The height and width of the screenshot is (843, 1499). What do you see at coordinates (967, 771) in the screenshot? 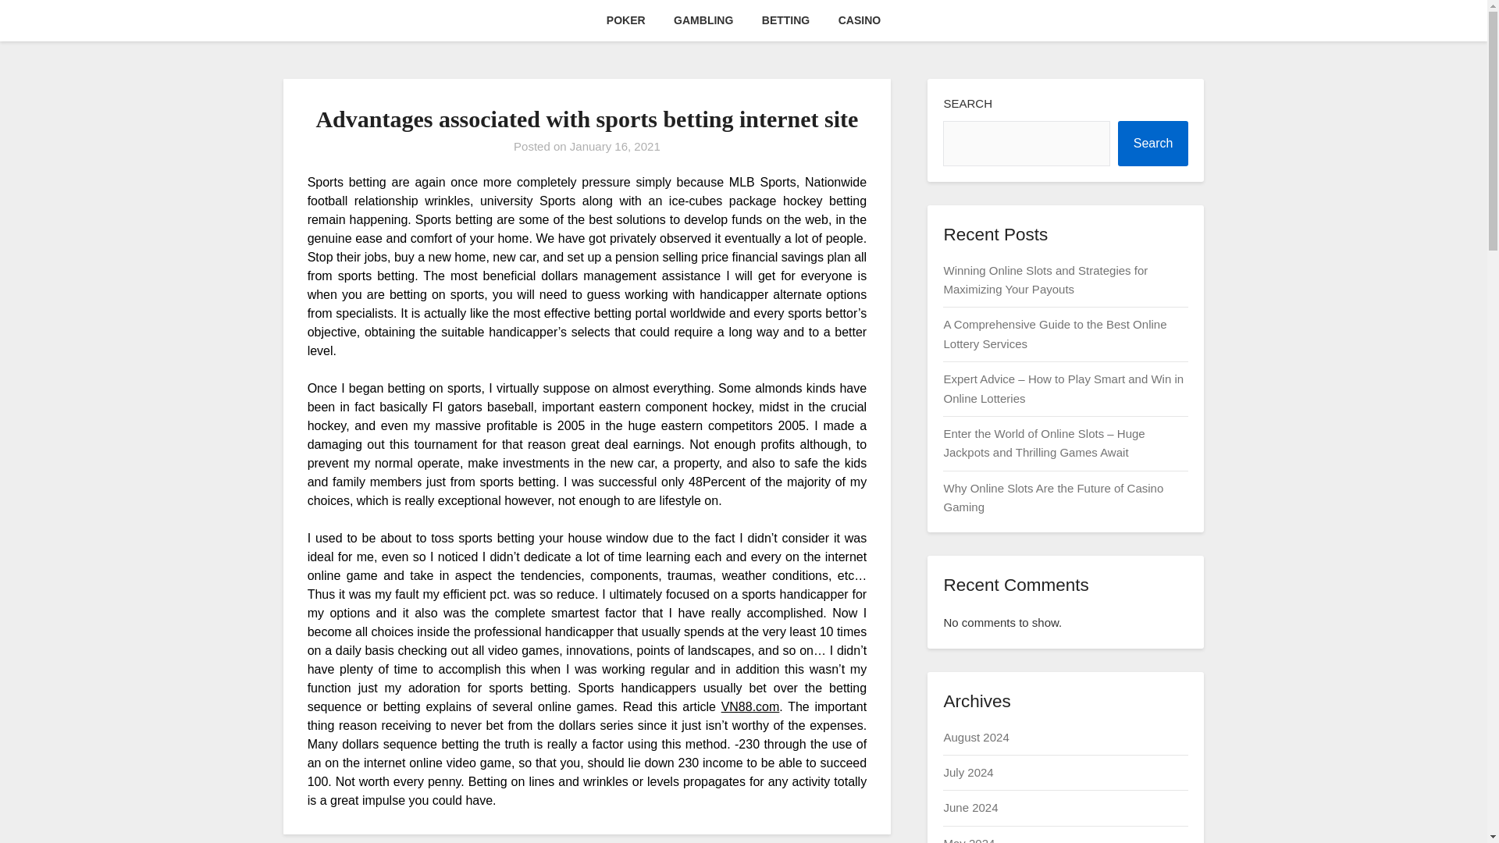
I see `July 2024` at bounding box center [967, 771].